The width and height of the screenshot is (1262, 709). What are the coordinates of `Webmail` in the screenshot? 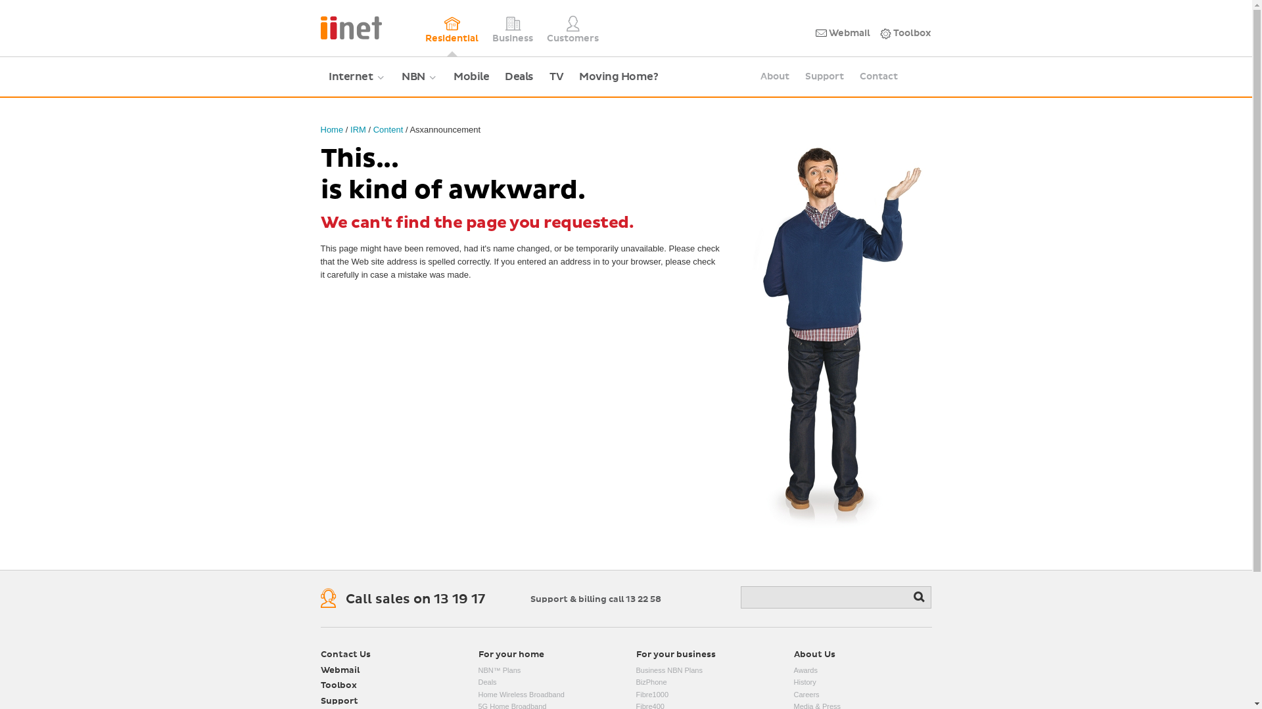 It's located at (340, 671).